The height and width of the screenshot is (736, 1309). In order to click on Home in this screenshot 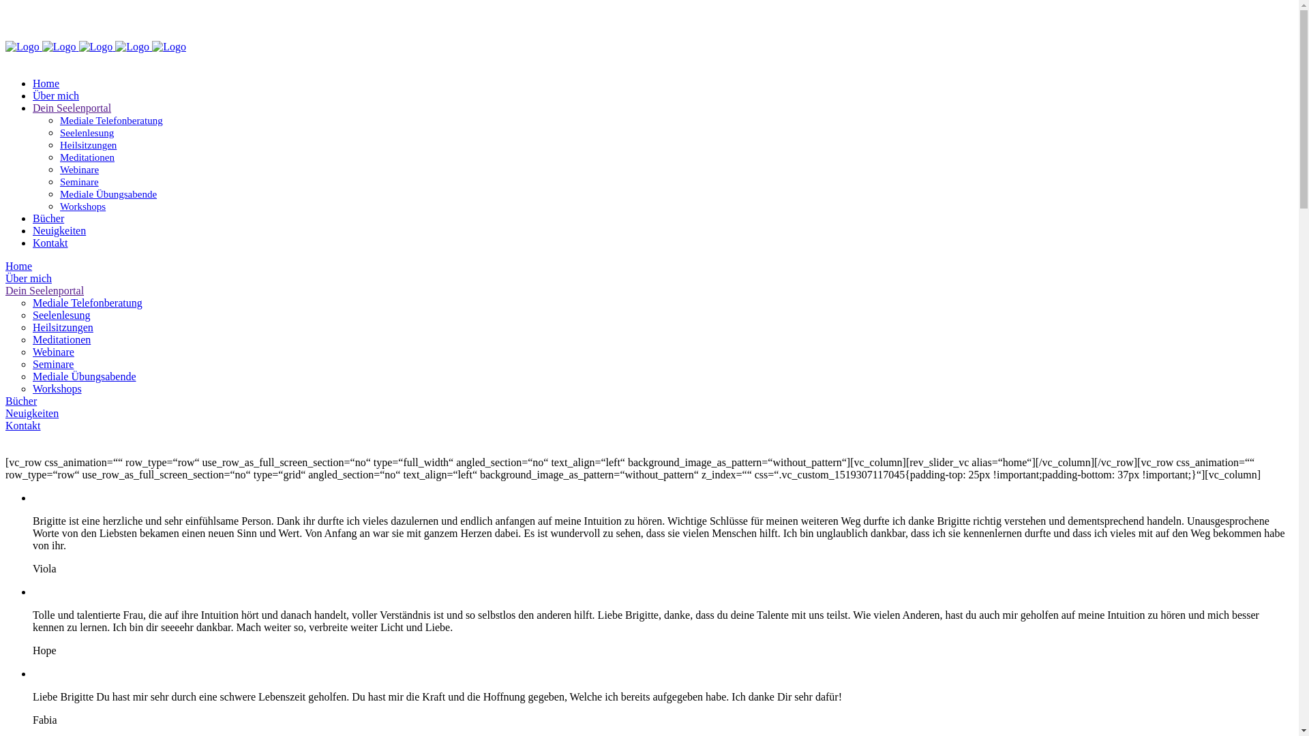, I will do `click(46, 83)`.